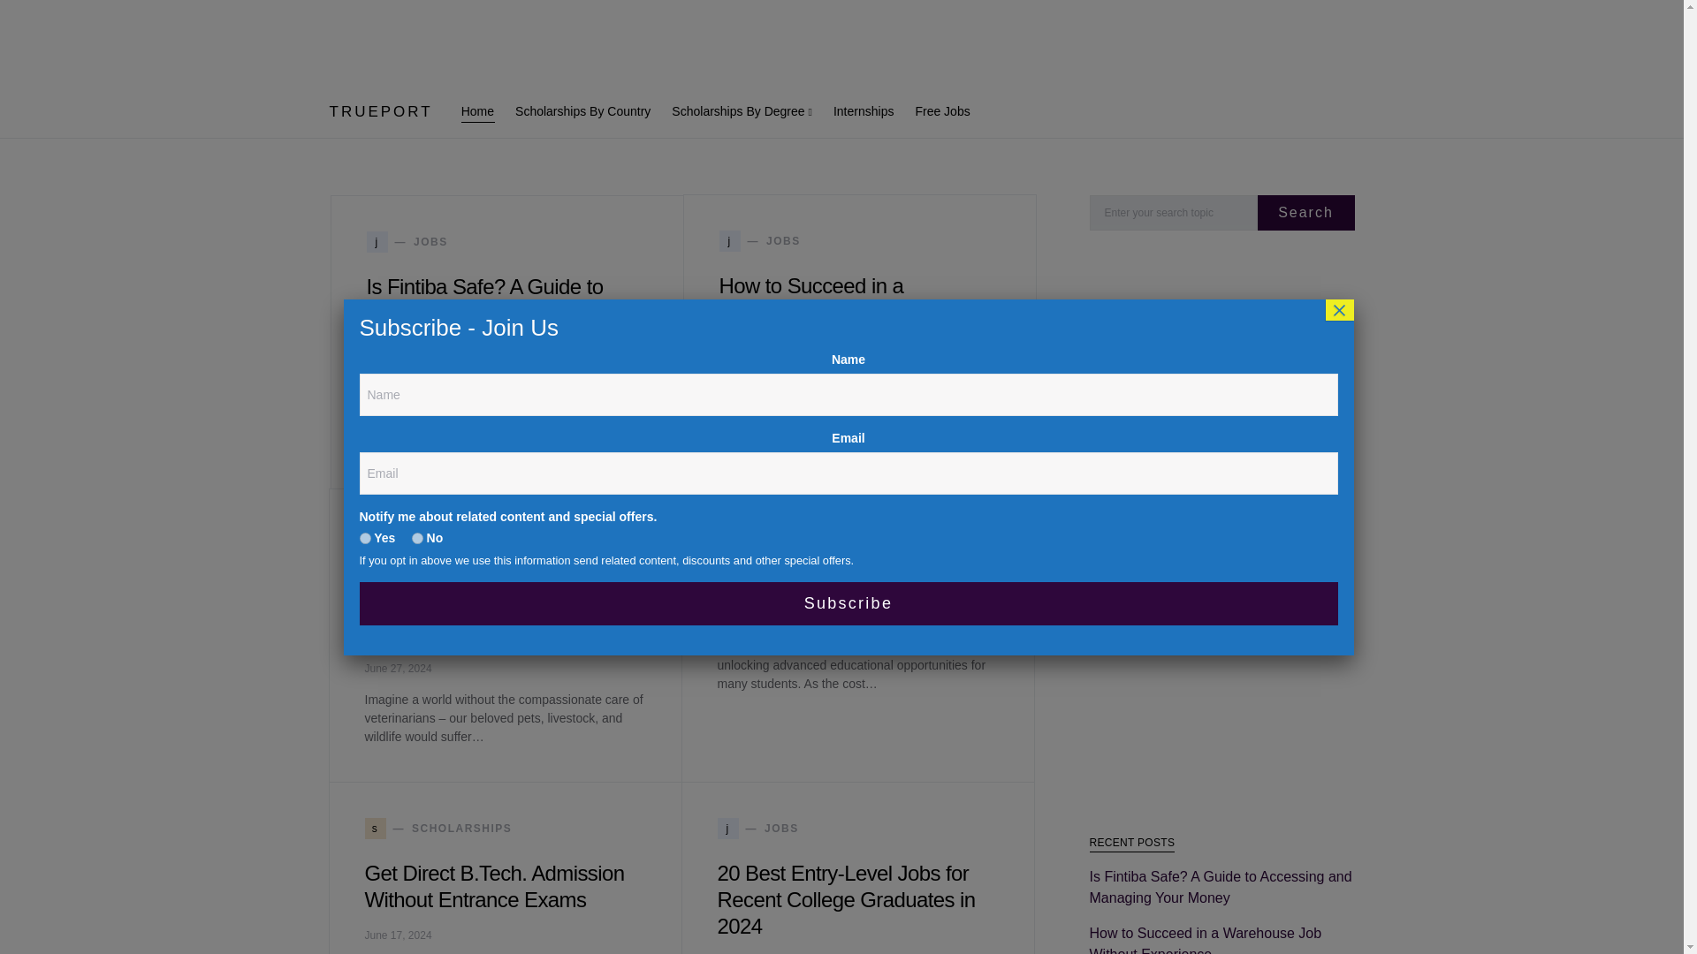 The image size is (1697, 954). Describe the element at coordinates (742, 111) in the screenshot. I see `Home` at that location.